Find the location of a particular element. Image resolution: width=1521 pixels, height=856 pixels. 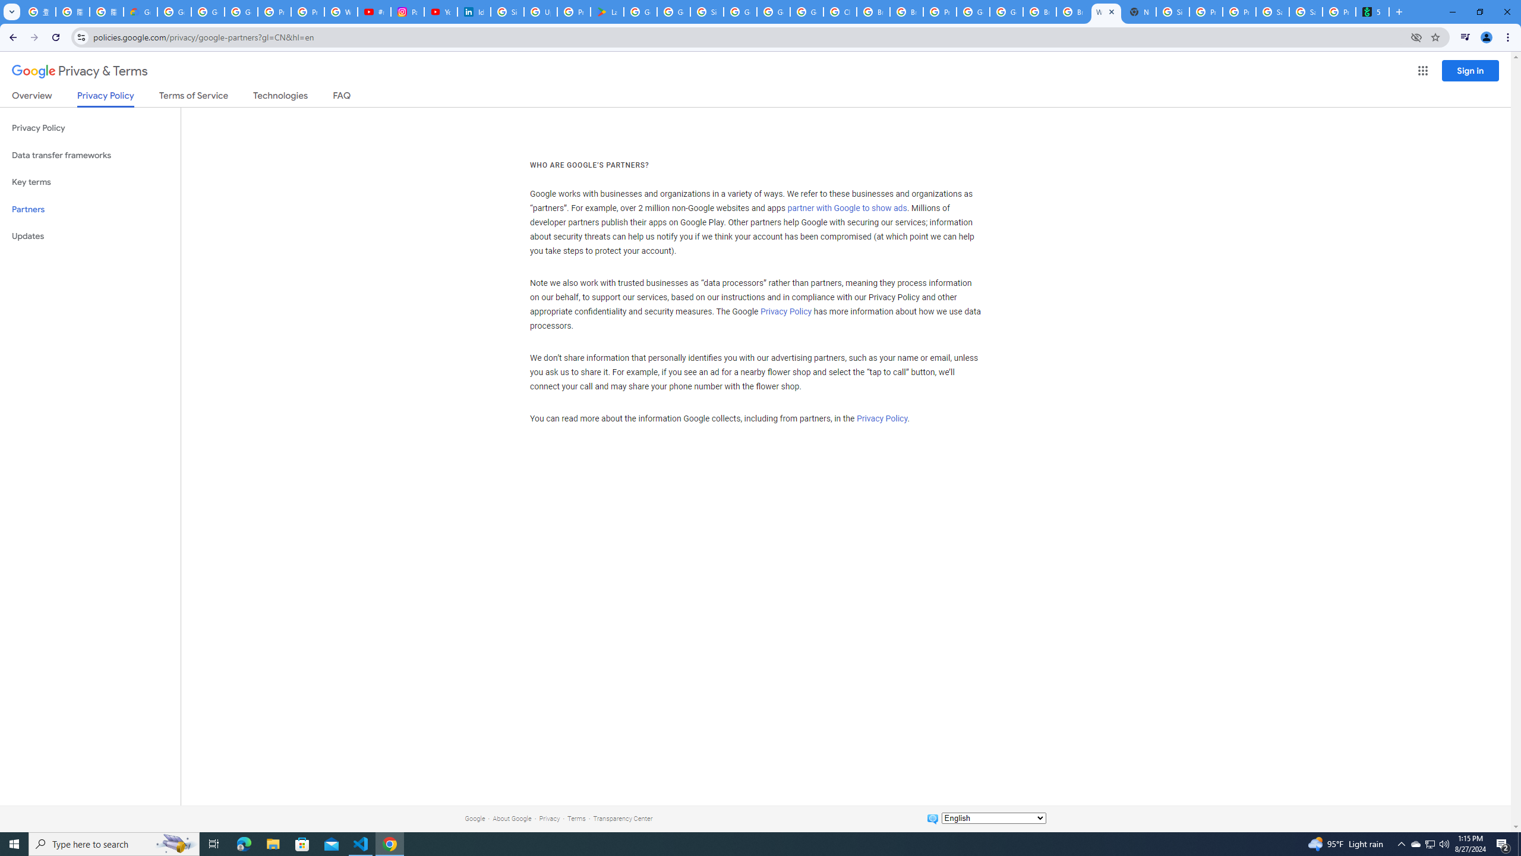

Address and search bar is located at coordinates (748, 37).